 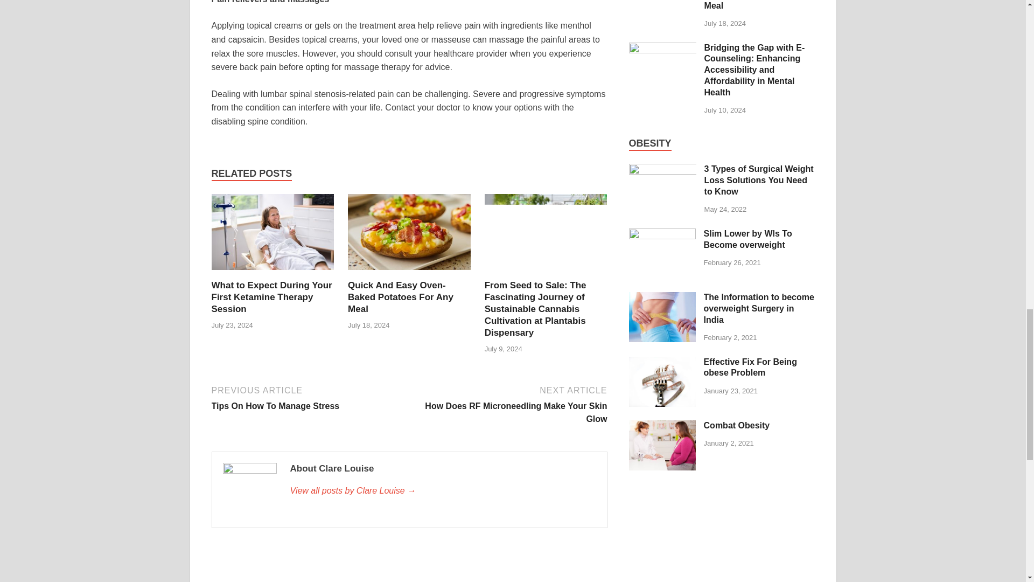 What do you see at coordinates (509, 404) in the screenshot?
I see `What to Expect During Your First Ketamine Therapy Session` at bounding box center [509, 404].